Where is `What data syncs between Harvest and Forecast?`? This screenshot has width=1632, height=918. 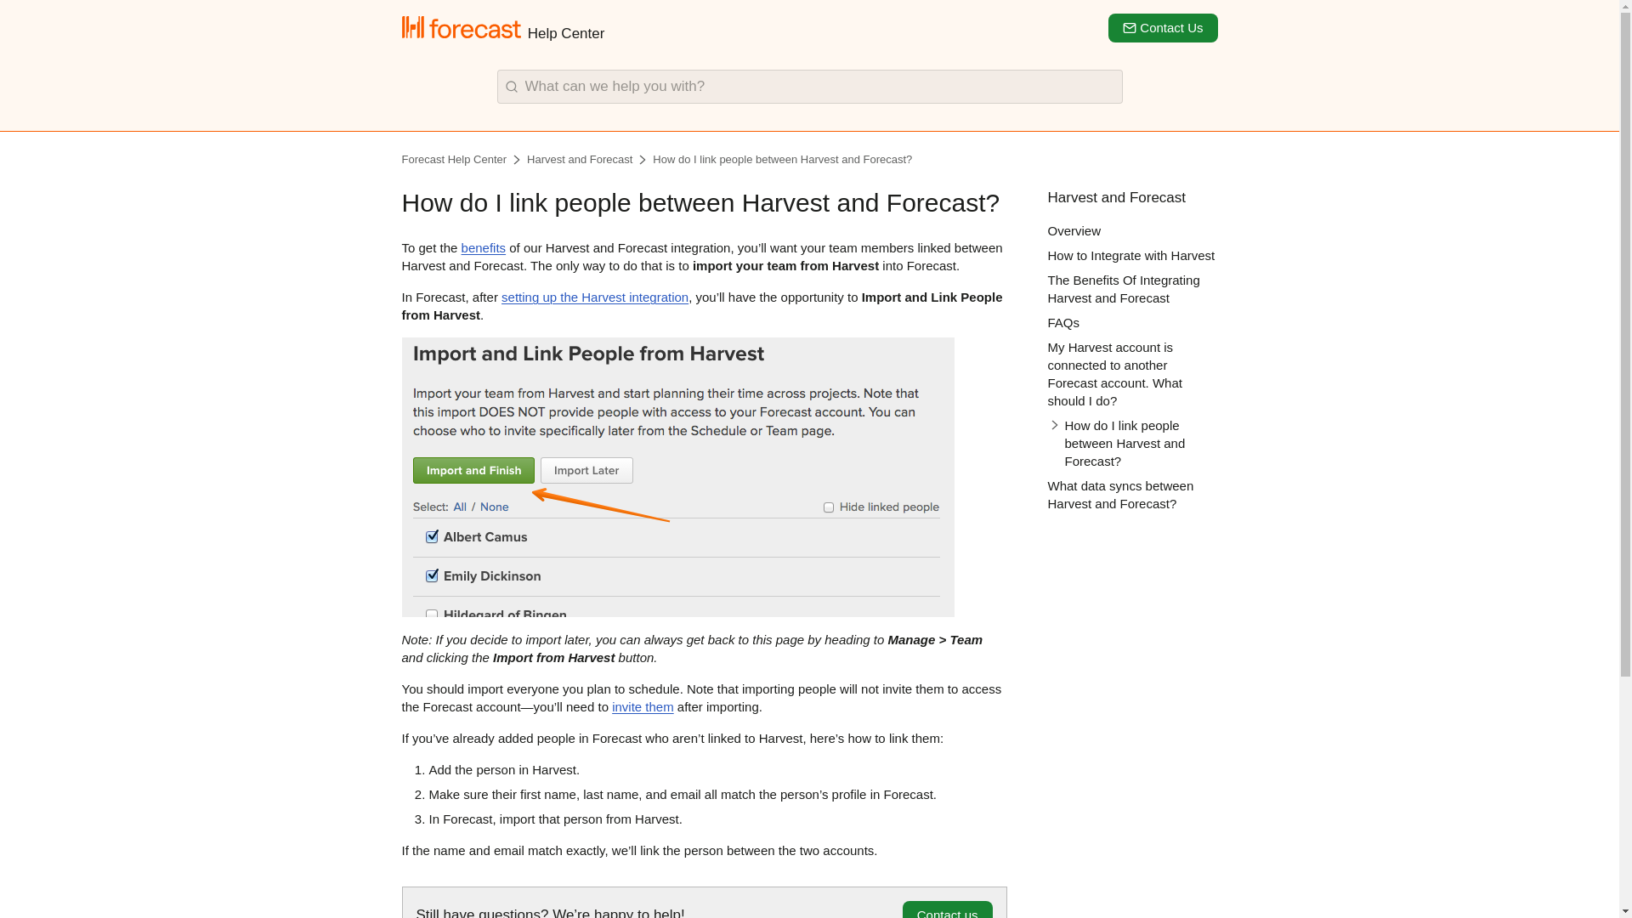
What data syncs between Harvest and Forecast? is located at coordinates (1120, 494).